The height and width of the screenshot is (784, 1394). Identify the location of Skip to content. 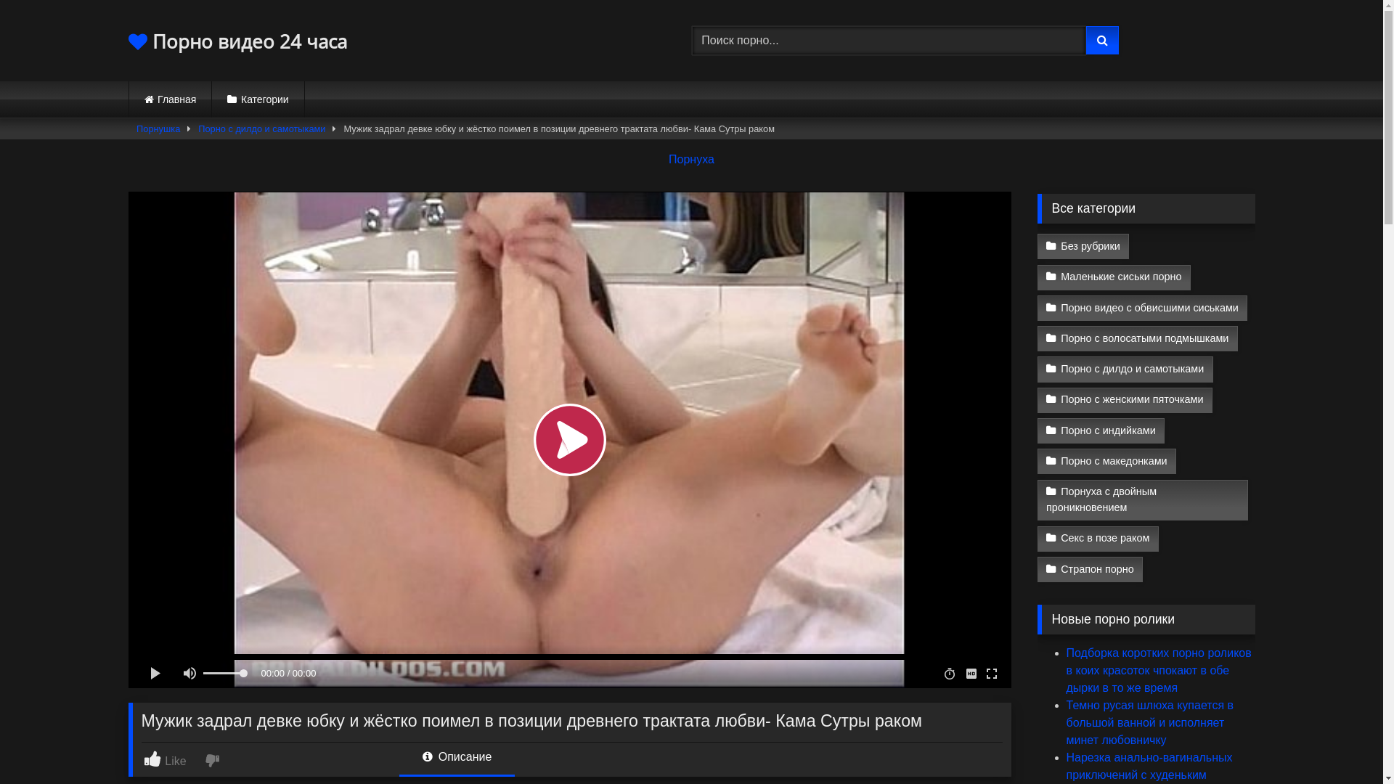
(0, 0).